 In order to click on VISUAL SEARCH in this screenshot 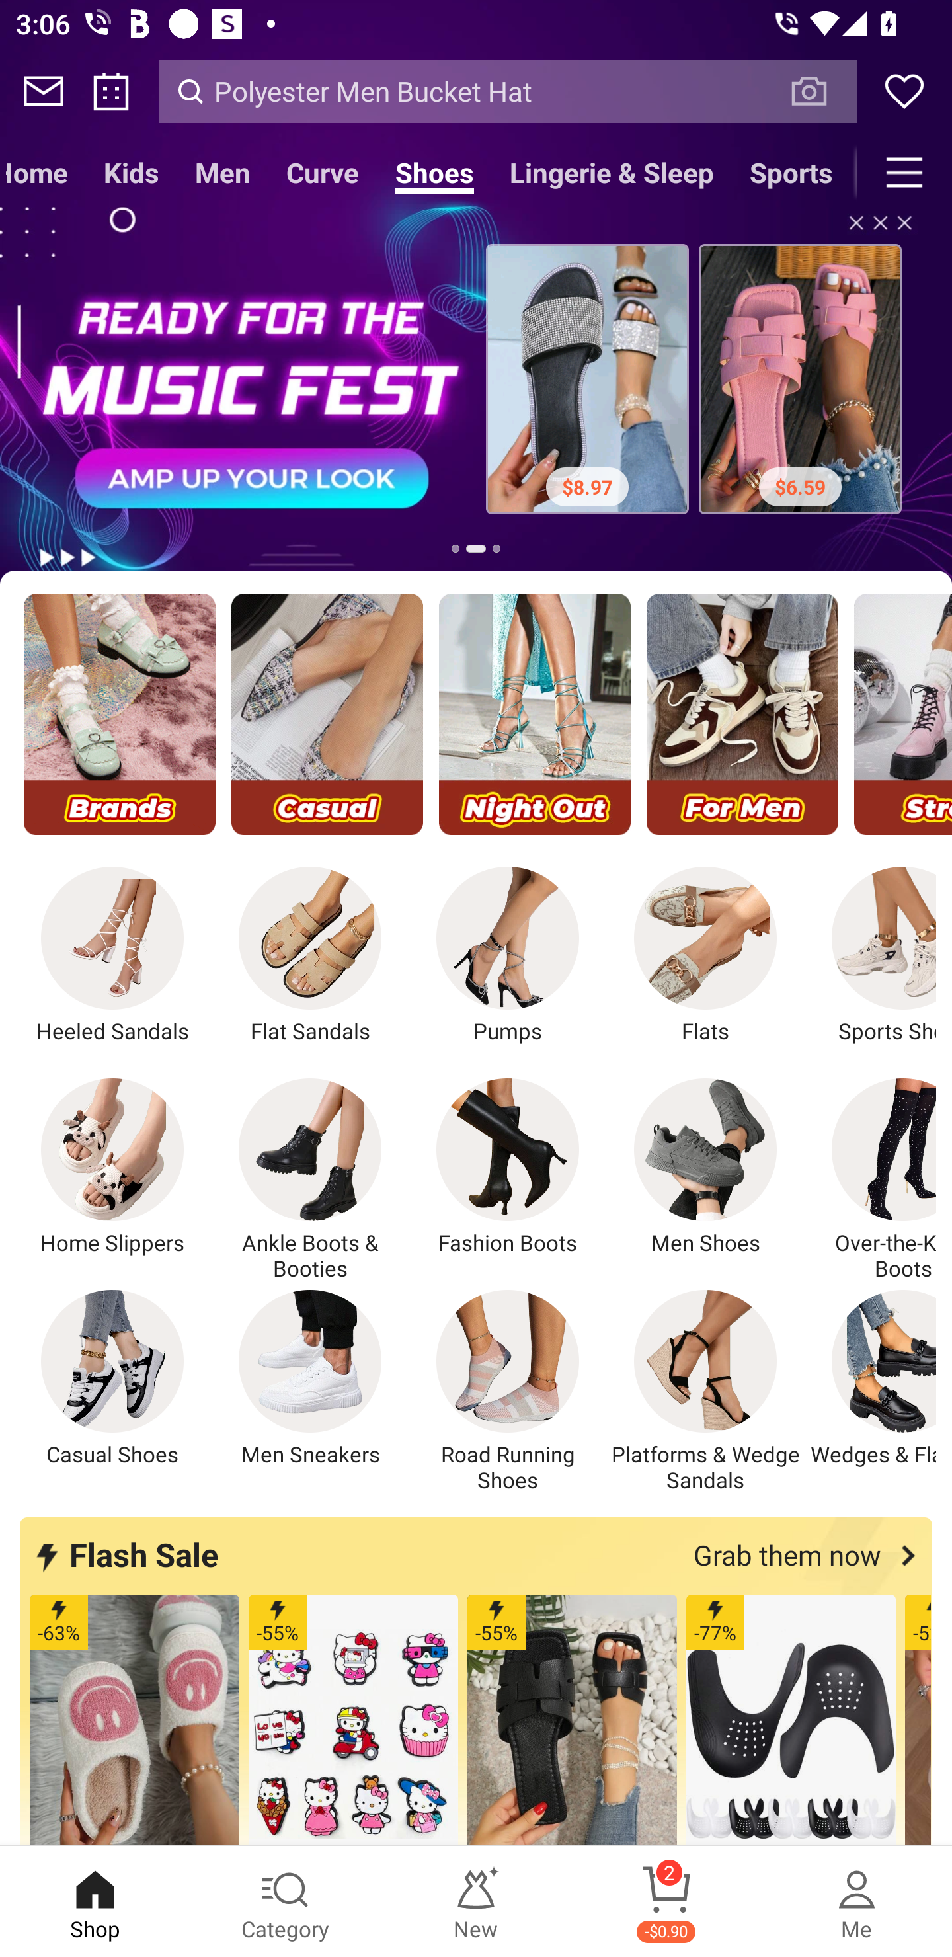, I will do `click(821, 91)`.